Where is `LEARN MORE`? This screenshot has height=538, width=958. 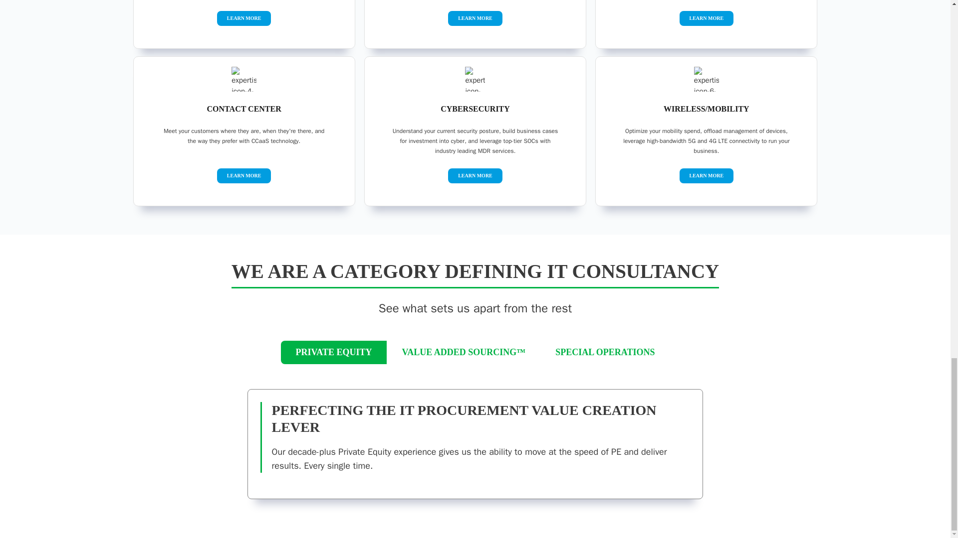
LEARN MORE is located at coordinates (475, 175).